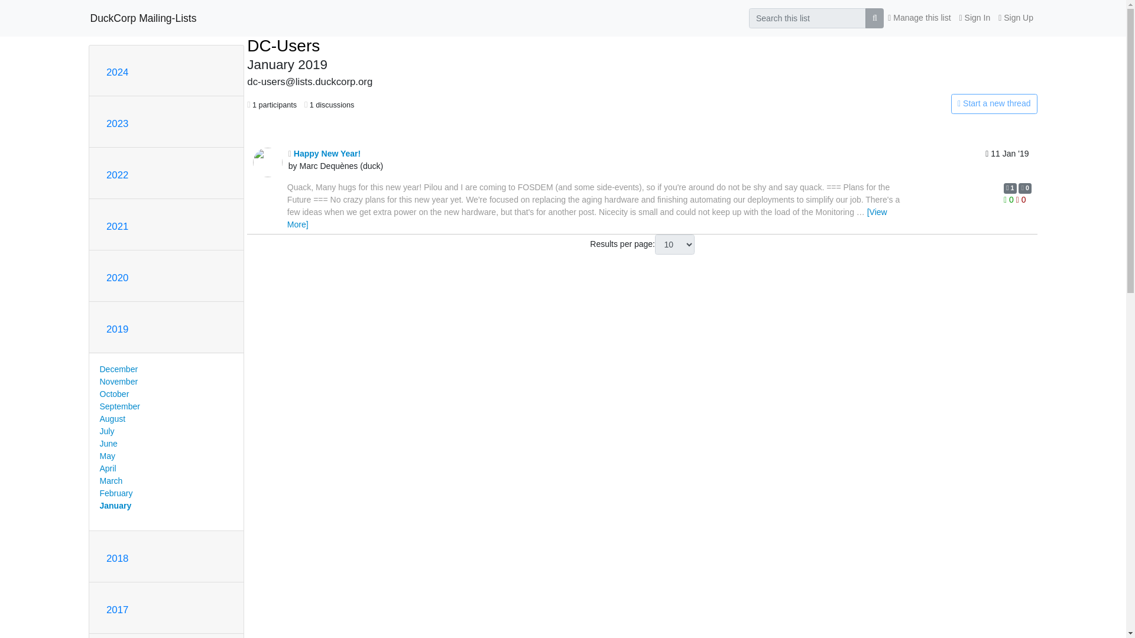 The height and width of the screenshot is (638, 1135). What do you see at coordinates (143, 18) in the screenshot?
I see `DuckCorp Mailing-Lists` at bounding box center [143, 18].